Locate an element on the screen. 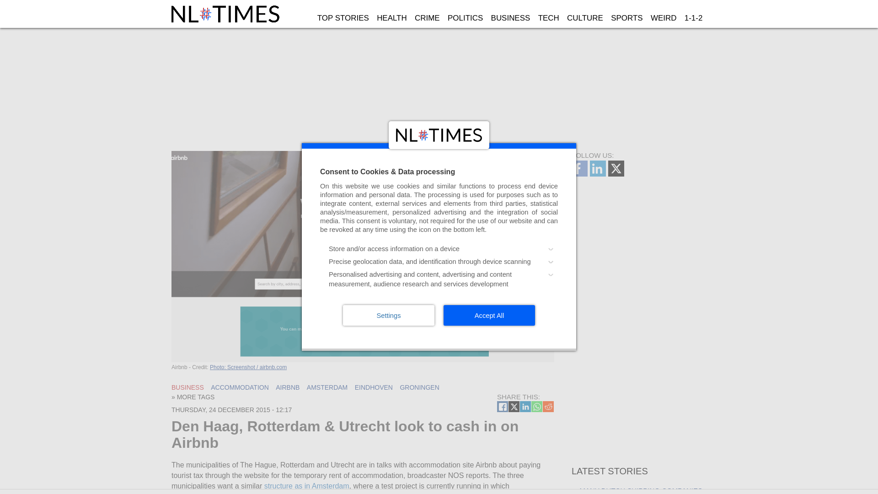 This screenshot has width=878, height=494. Follow us on Facebook is located at coordinates (581, 174).